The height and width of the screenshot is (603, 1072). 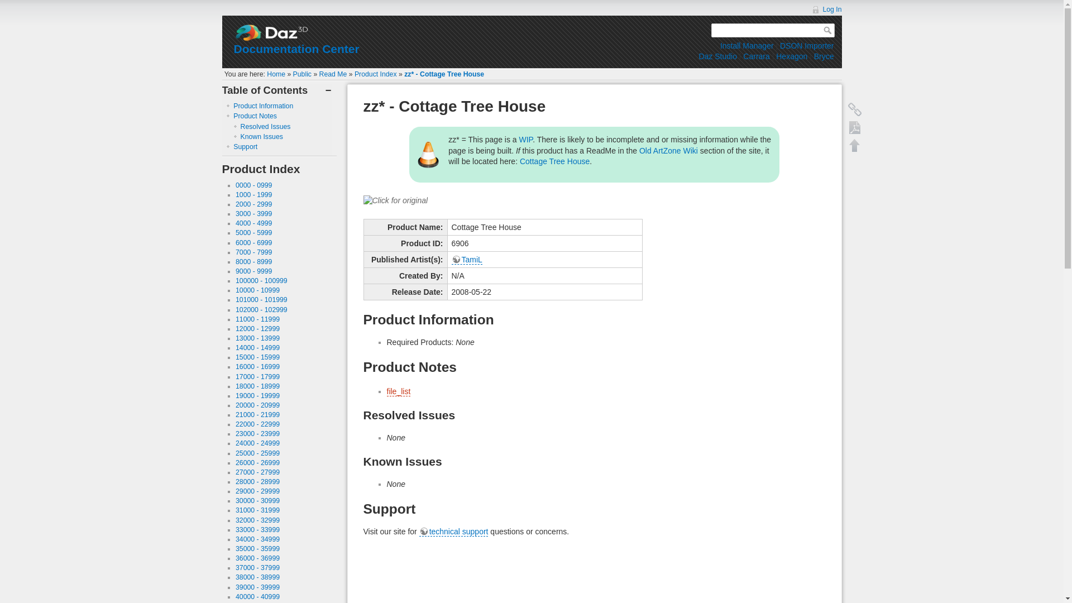 I want to click on Log In, so click(x=826, y=9).